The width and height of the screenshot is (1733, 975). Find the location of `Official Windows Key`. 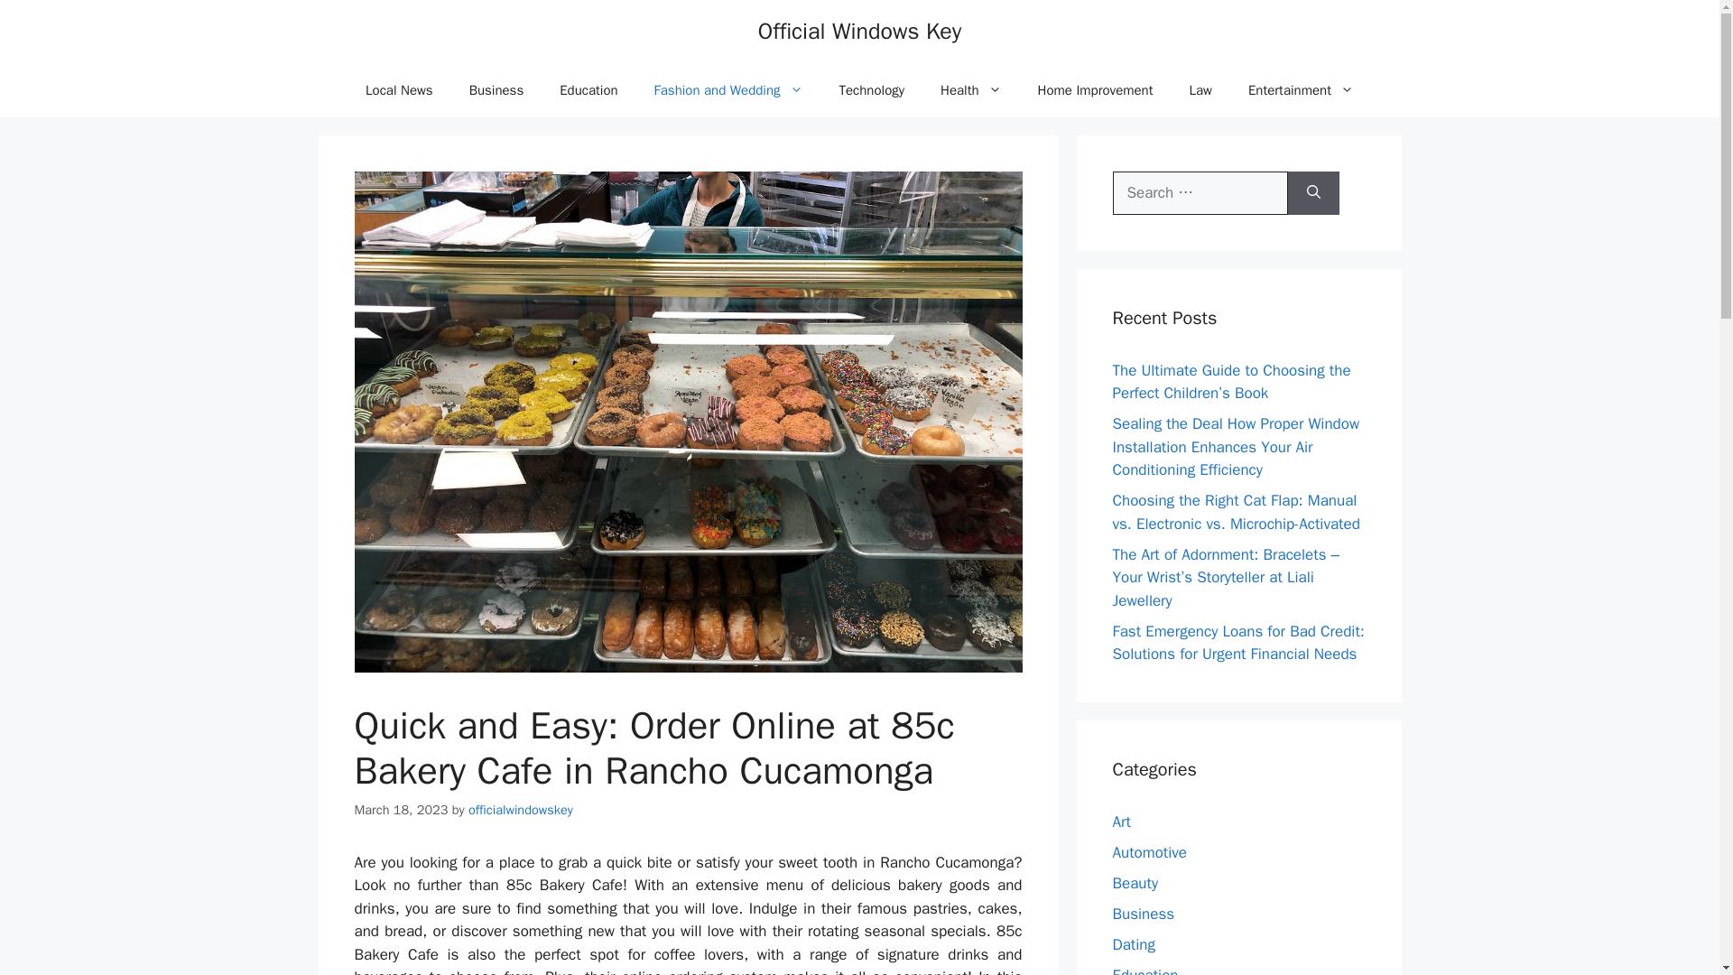

Official Windows Key is located at coordinates (859, 31).